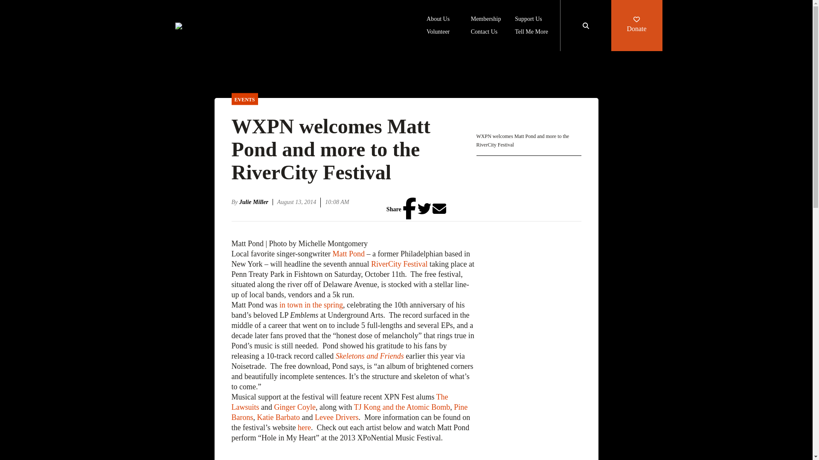 The image size is (819, 460). I want to click on Tell Me More, so click(531, 32).